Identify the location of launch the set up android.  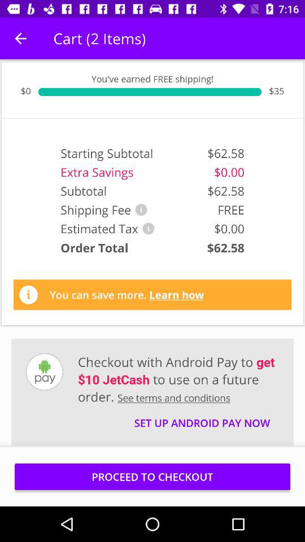
(202, 418).